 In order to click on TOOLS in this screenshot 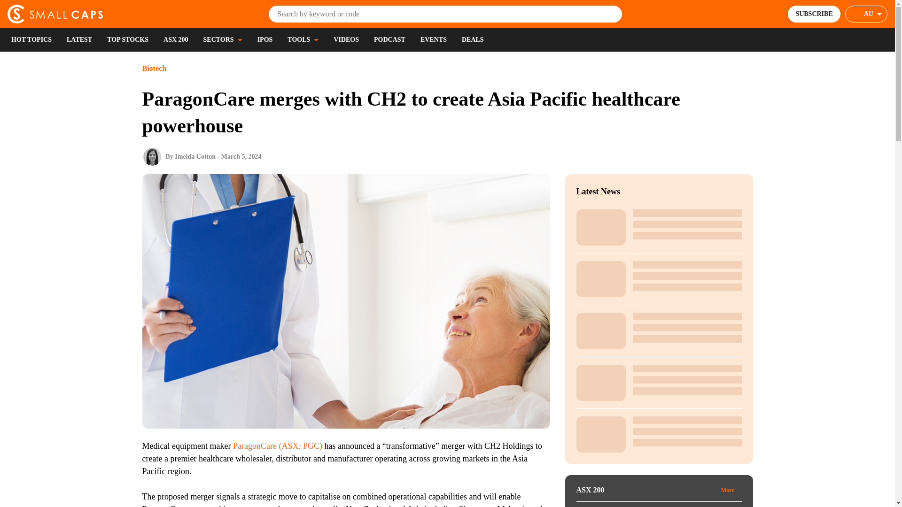, I will do `click(303, 39)`.